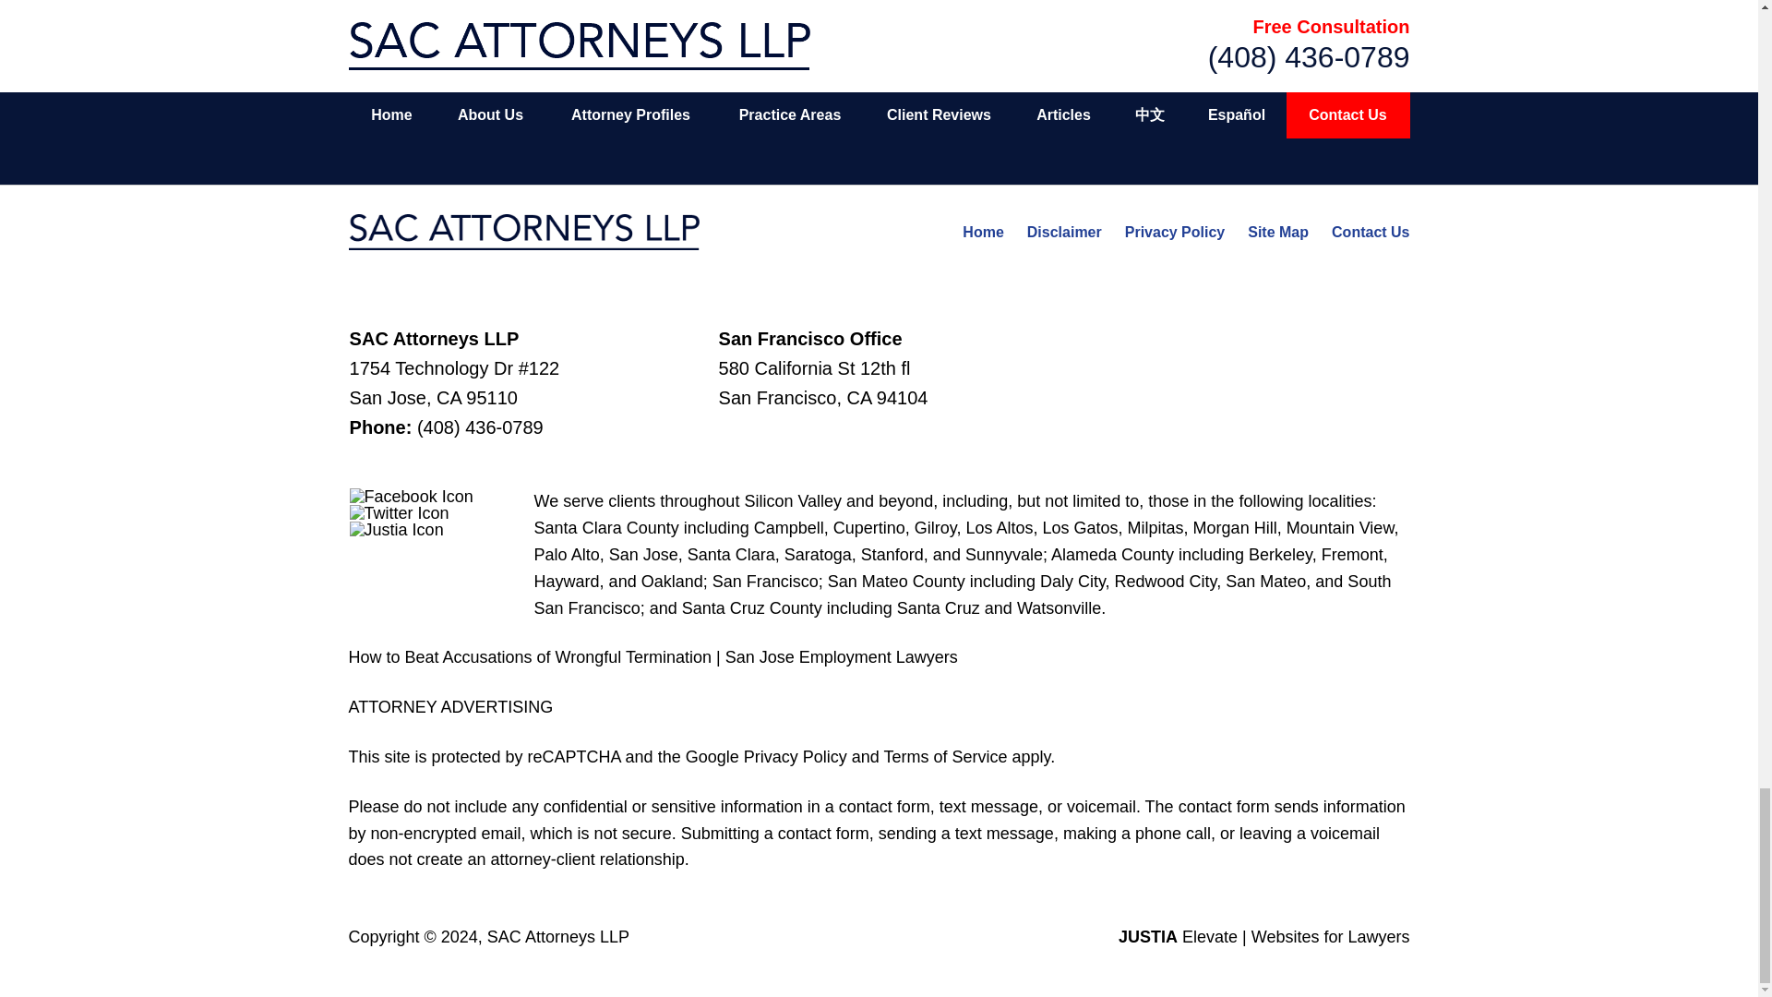 This screenshot has width=1772, height=997. What do you see at coordinates (399, 512) in the screenshot?
I see `Twitter` at bounding box center [399, 512].